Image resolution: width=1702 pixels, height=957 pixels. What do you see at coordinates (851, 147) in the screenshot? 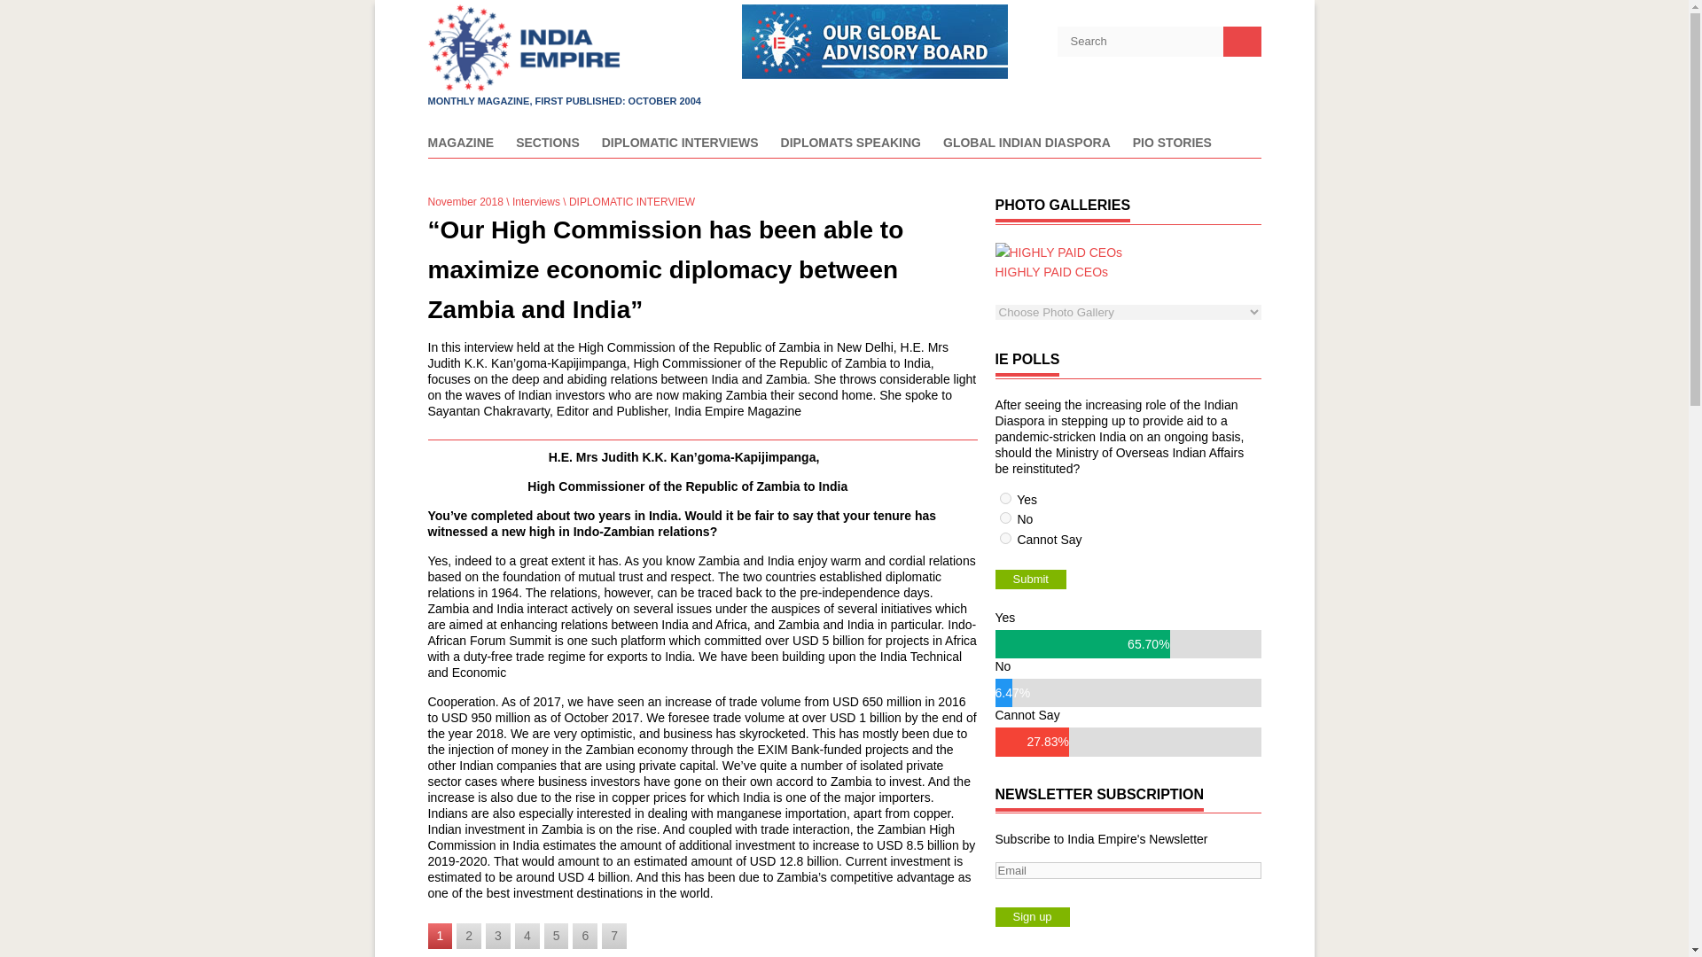
I see `DIPLOMATS SPEAKING` at bounding box center [851, 147].